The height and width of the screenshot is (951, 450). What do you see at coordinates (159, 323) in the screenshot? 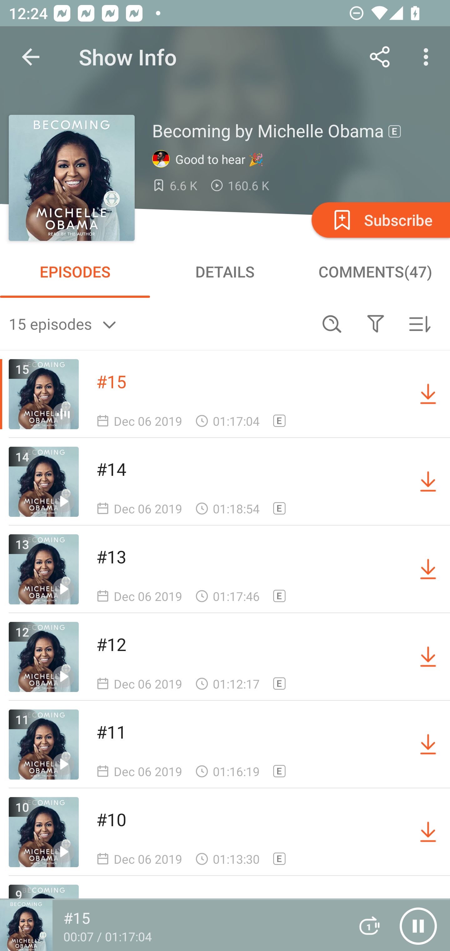
I see `15 episodes ` at bounding box center [159, 323].